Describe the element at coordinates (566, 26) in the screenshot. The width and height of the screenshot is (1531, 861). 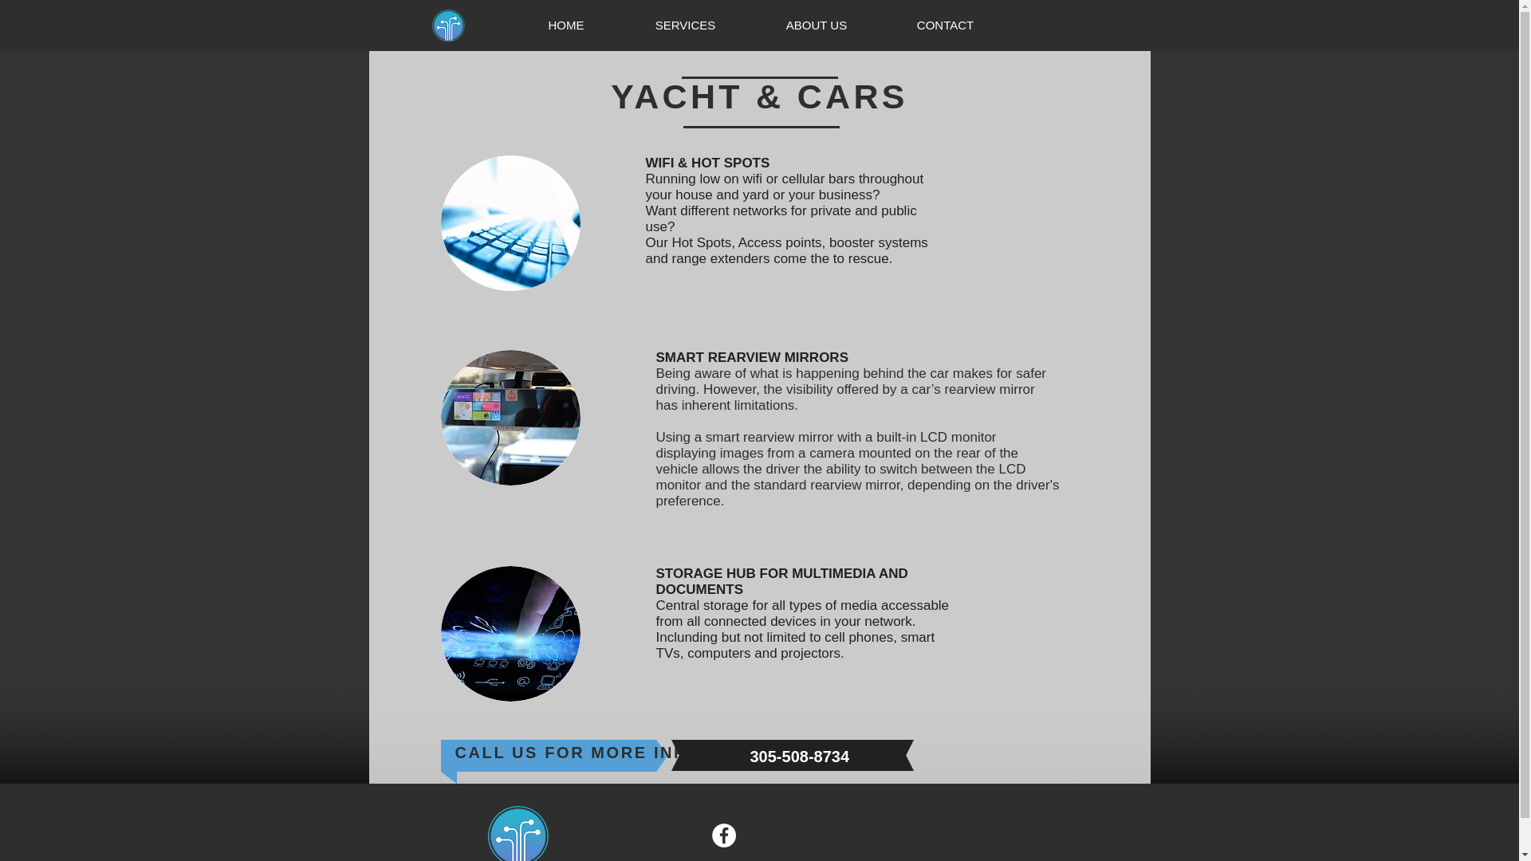
I see `HOME` at that location.